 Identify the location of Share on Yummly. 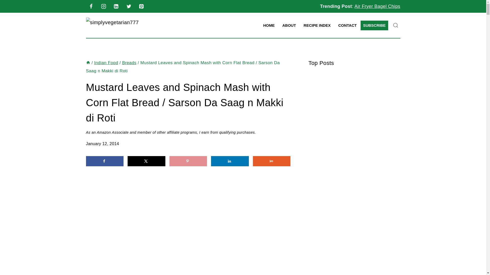
(272, 161).